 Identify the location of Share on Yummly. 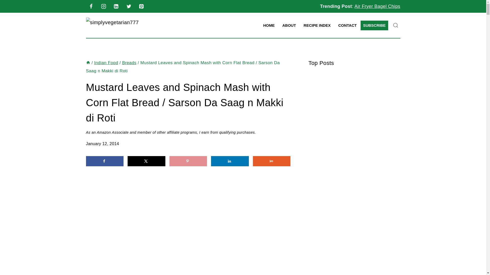
(272, 161).